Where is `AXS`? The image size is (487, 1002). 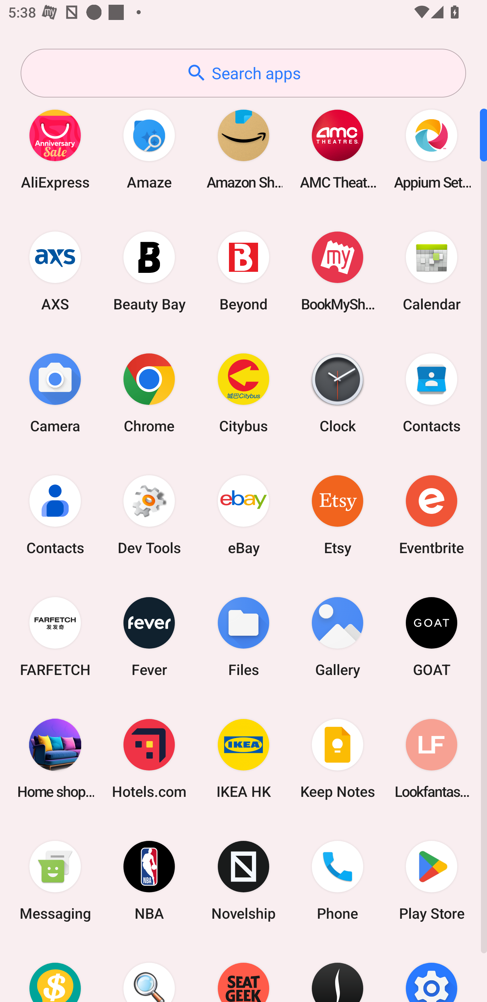
AXS is located at coordinates (55, 271).